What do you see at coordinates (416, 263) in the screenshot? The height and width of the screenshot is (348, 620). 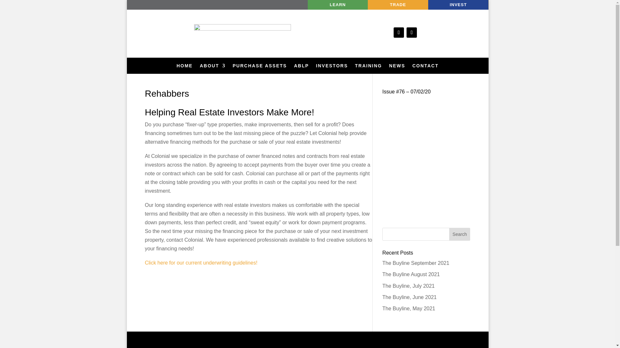 I see `The Buyline September 2021` at bounding box center [416, 263].